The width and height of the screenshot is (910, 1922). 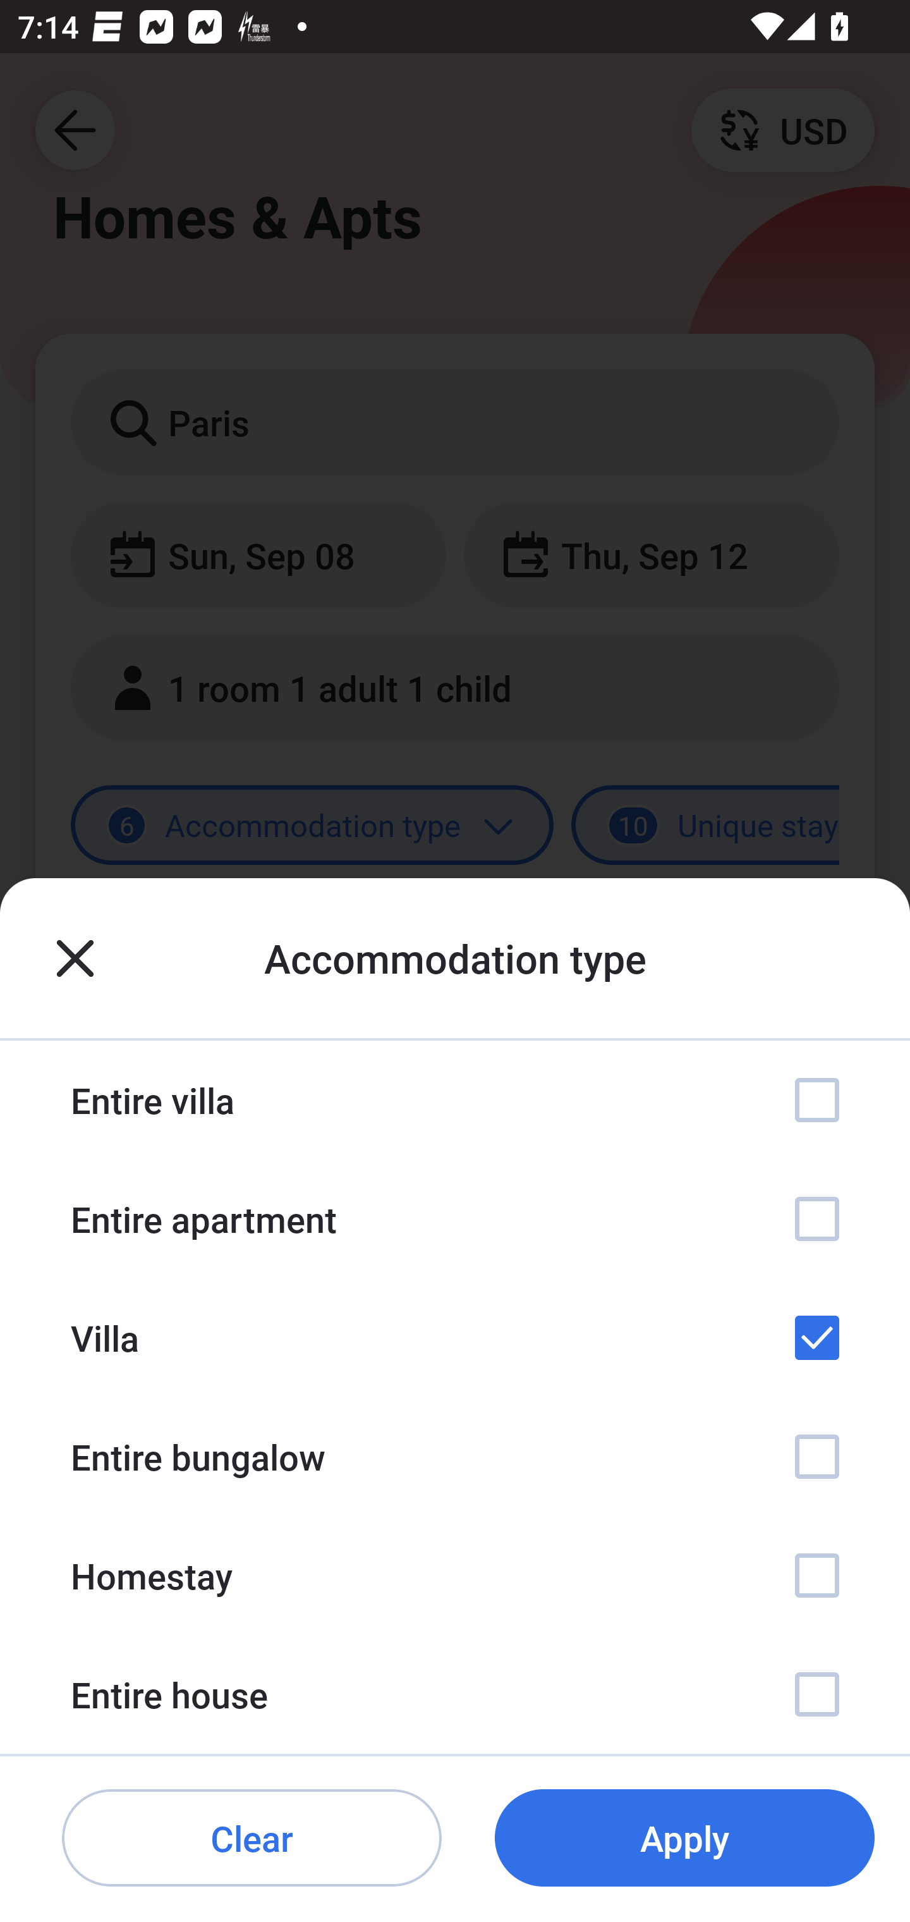 I want to click on Homestay, so click(x=455, y=1574).